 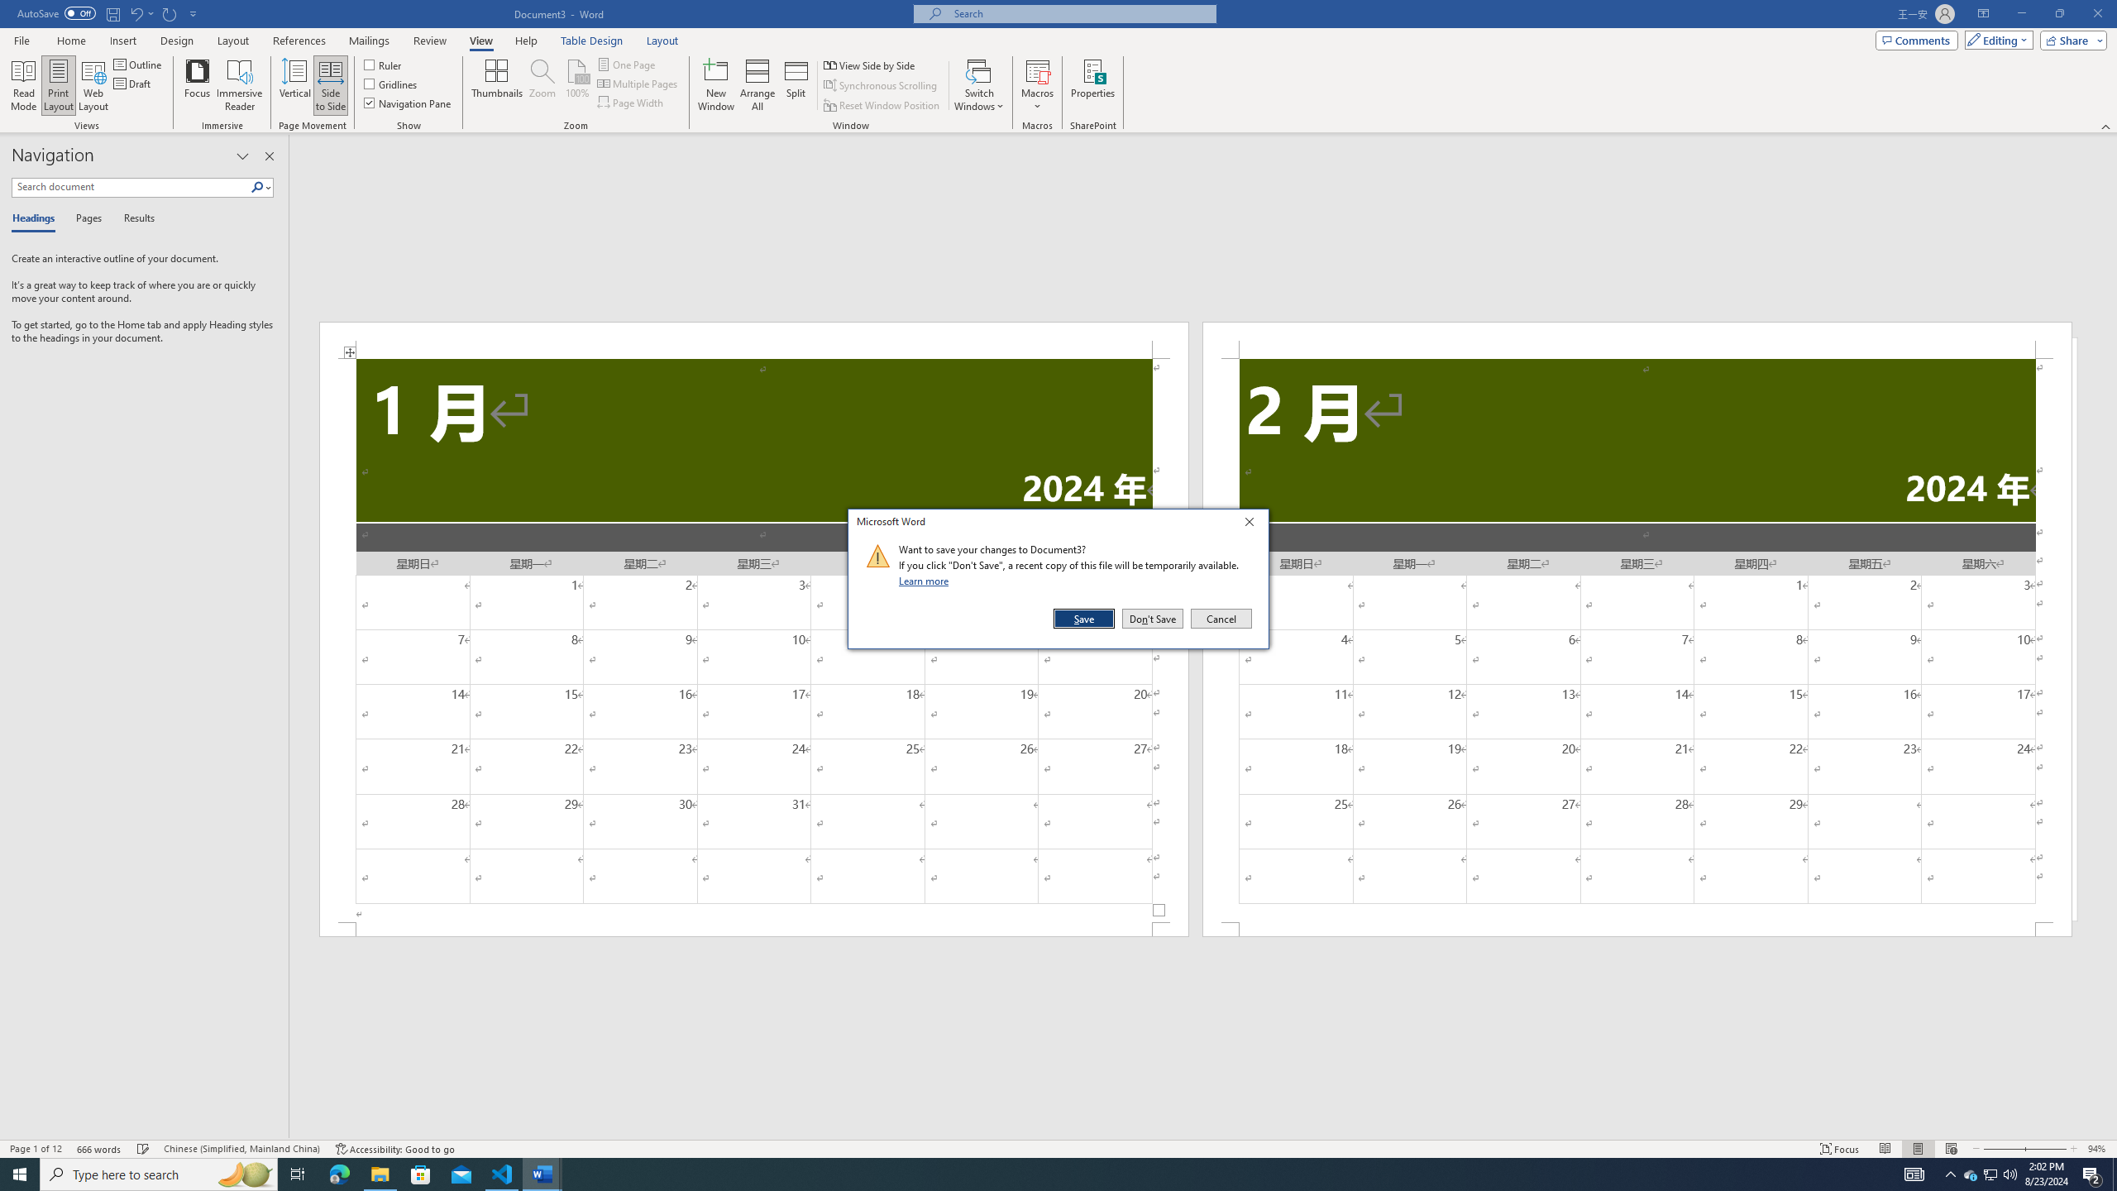 What do you see at coordinates (1093, 85) in the screenshot?
I see `Properties` at bounding box center [1093, 85].